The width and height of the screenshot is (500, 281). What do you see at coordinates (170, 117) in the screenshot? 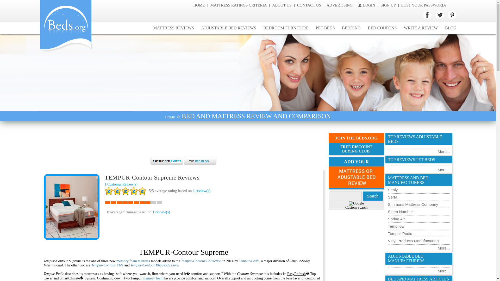
I see `HOME` at bounding box center [170, 117].